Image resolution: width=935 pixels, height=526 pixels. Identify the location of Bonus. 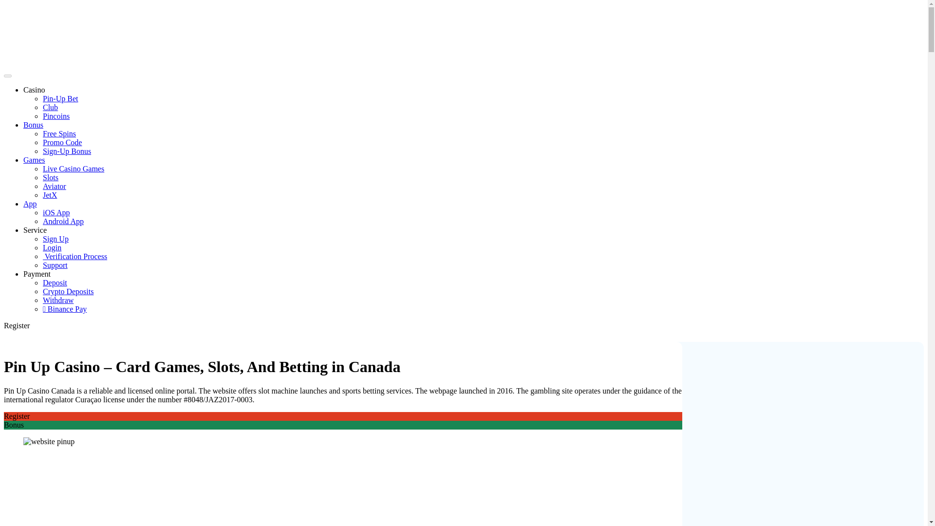
(33, 125).